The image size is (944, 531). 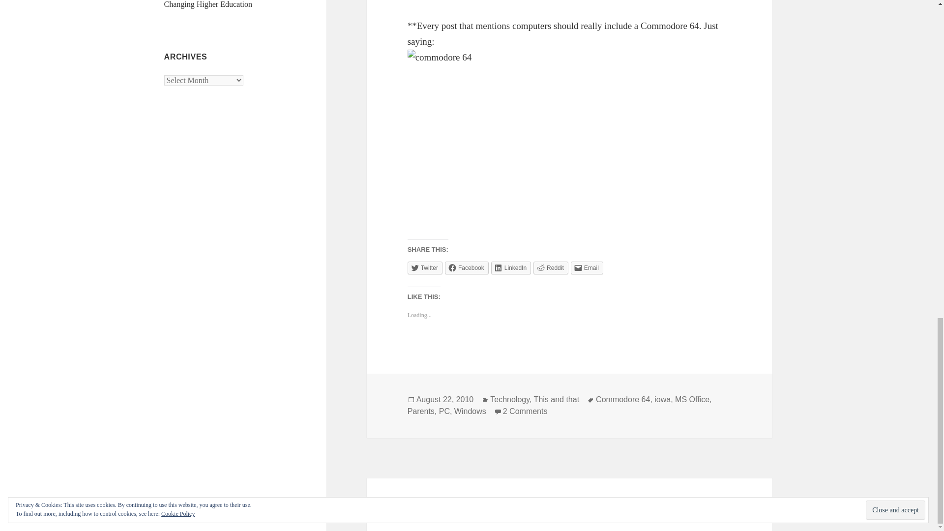 What do you see at coordinates (622, 399) in the screenshot?
I see `Commodore 64` at bounding box center [622, 399].